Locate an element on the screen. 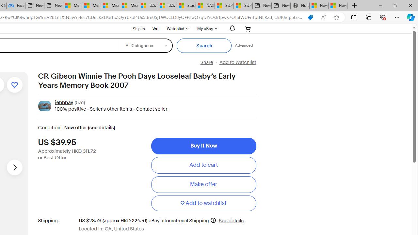 The image size is (418, 235). Buy It Now is located at coordinates (203, 146).